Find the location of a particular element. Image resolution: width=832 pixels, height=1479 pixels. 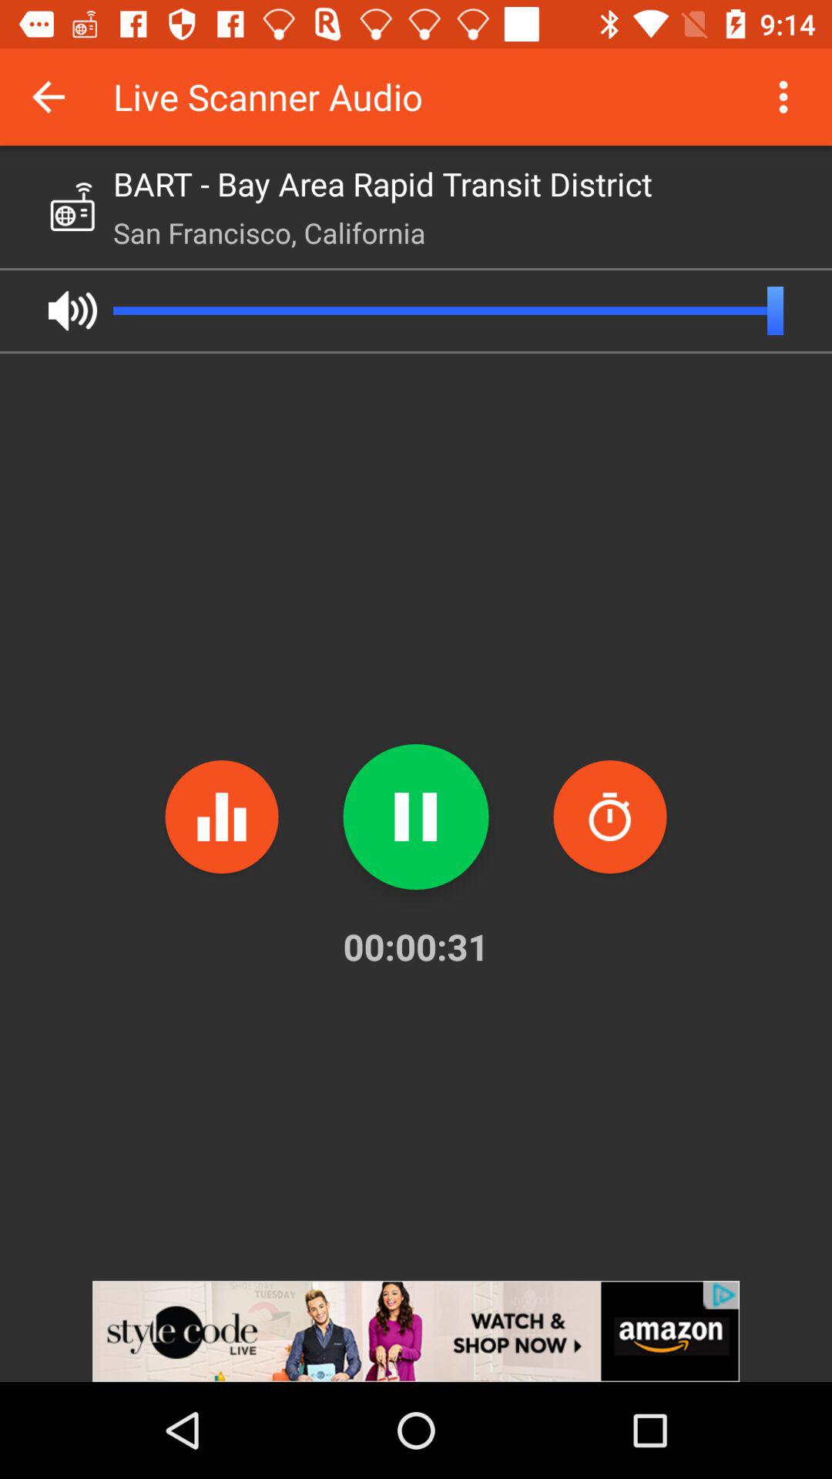

go to menu is located at coordinates (783, 97).